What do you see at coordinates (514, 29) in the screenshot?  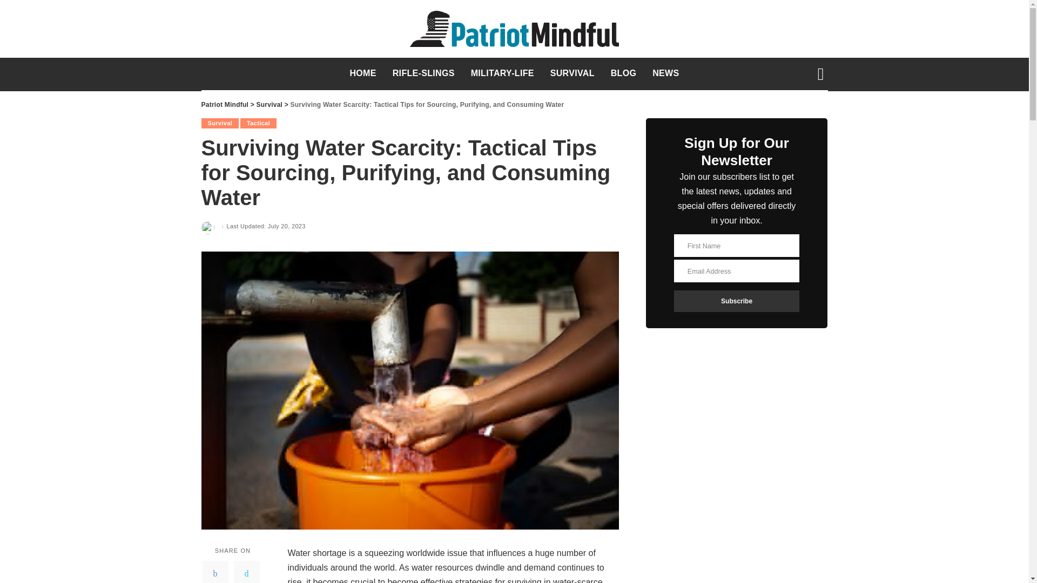 I see `Patriot Mindful` at bounding box center [514, 29].